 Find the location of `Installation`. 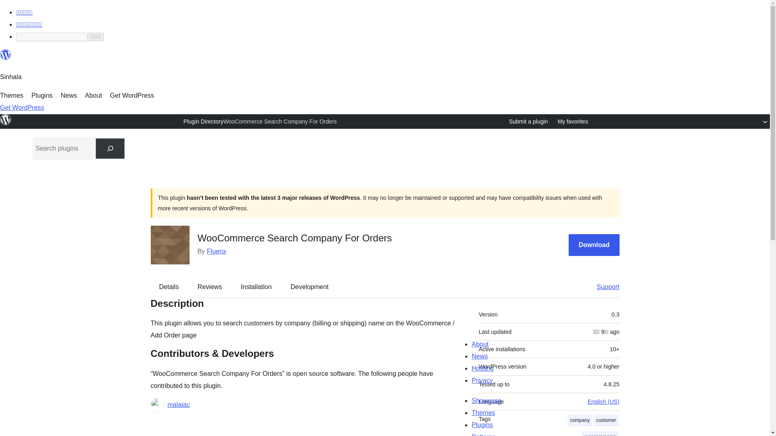

Installation is located at coordinates (256, 287).